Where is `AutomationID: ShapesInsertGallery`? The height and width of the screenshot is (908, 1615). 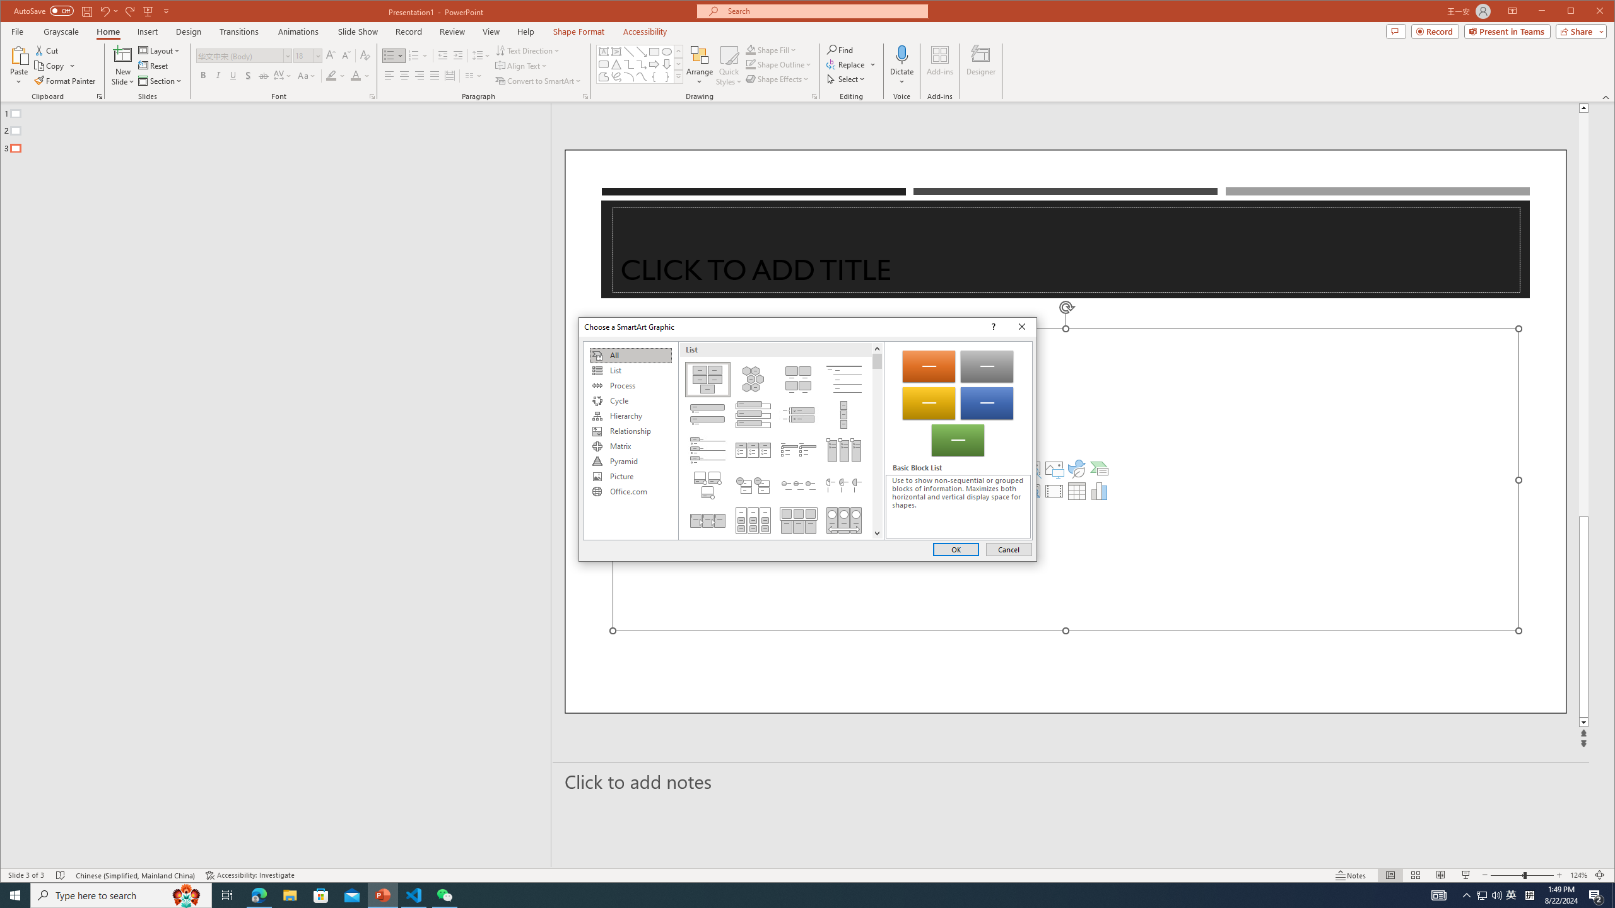 AutomationID: ShapesInsertGallery is located at coordinates (640, 64).